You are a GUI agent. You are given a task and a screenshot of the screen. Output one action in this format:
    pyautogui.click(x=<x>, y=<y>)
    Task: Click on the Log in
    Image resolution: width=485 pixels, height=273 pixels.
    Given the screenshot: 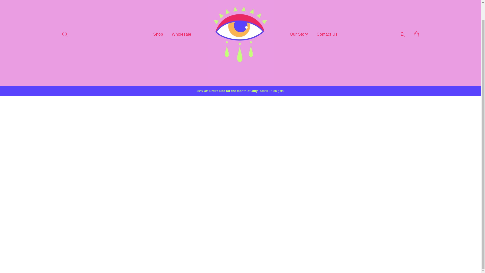 What is the action you would take?
    pyautogui.click(x=402, y=34)
    